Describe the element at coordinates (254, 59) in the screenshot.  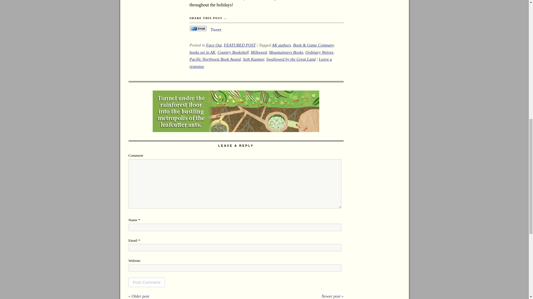
I see `Seth Kantner` at that location.